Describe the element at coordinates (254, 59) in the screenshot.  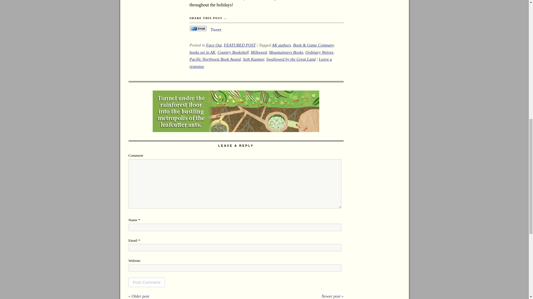
I see `Seth Kantner` at that location.